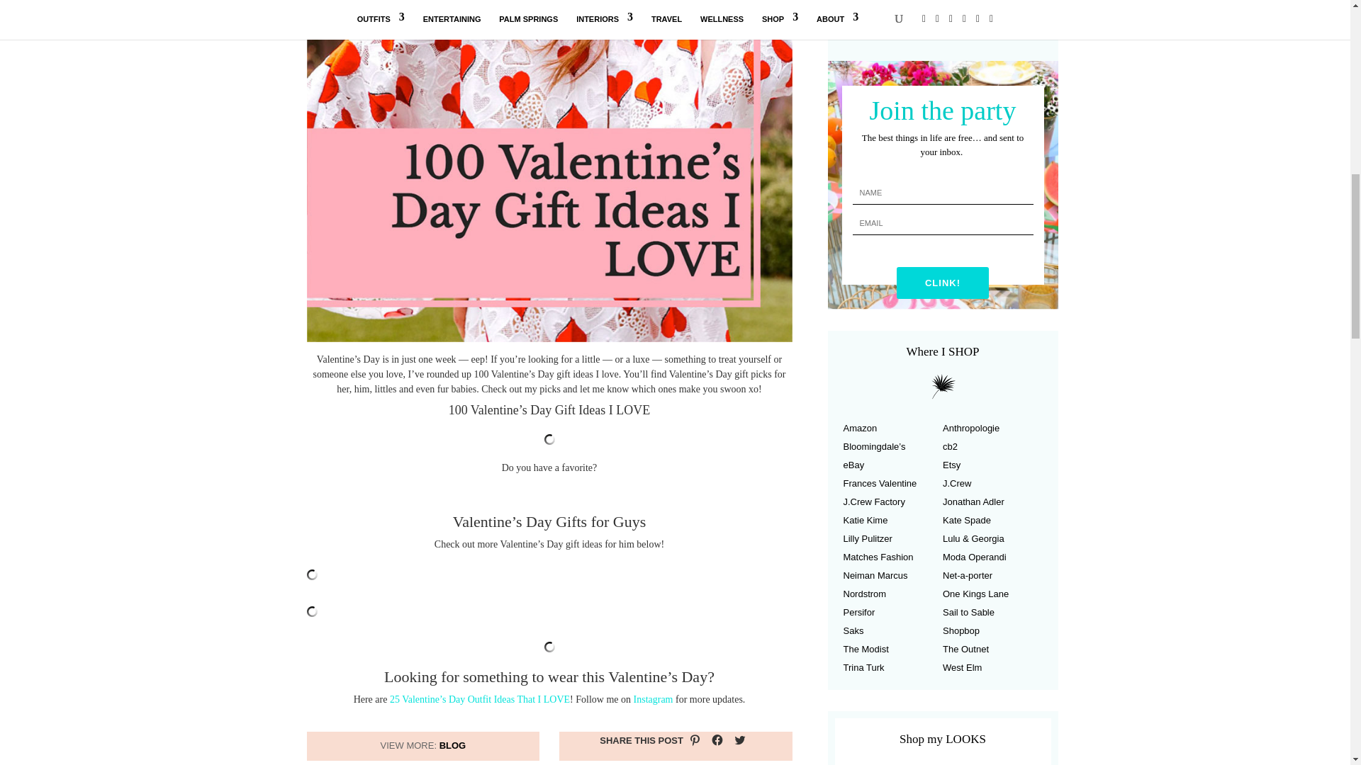  I want to click on Click to share on Facebook, so click(717, 739).